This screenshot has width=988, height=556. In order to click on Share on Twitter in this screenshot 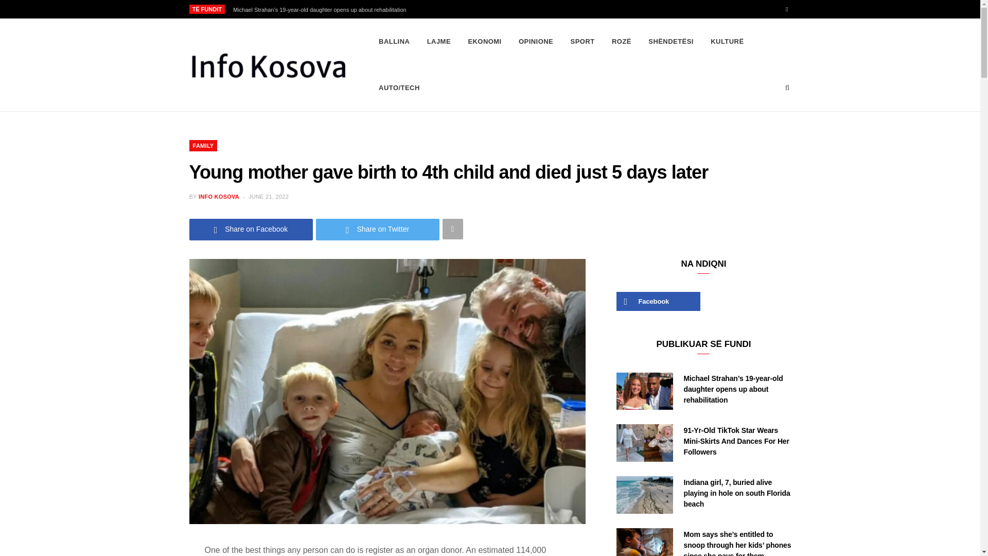, I will do `click(378, 229)`.